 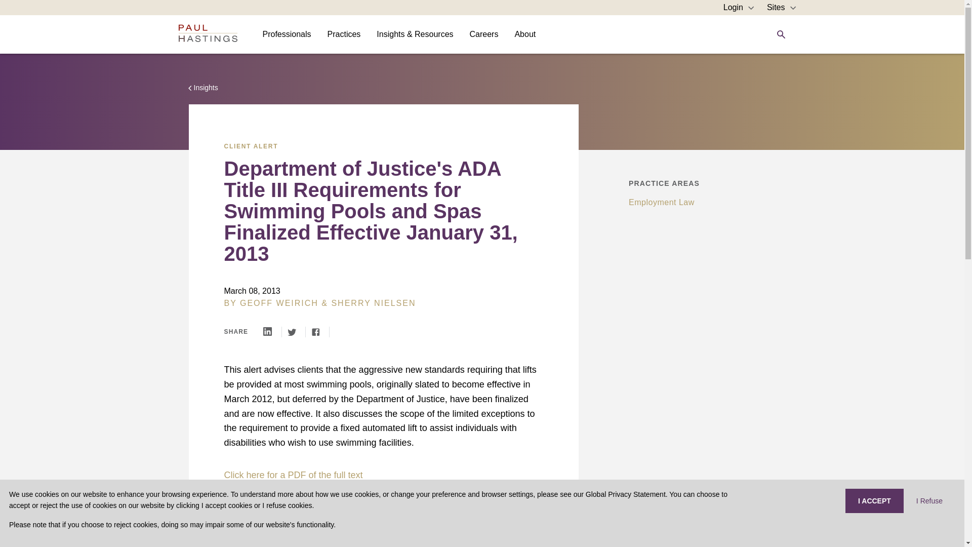 I want to click on Careers, so click(x=484, y=34).